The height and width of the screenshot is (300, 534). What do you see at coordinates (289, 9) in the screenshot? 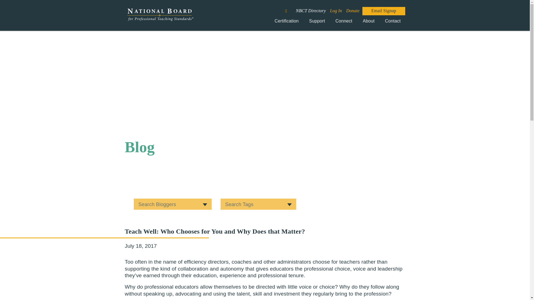
I see `Search` at bounding box center [289, 9].